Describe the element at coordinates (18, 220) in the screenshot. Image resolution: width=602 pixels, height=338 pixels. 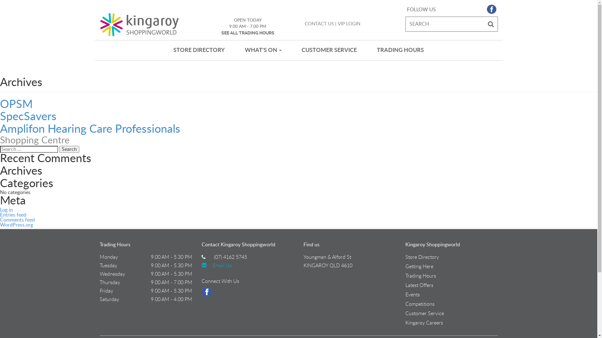
I see `Comments feed` at that location.